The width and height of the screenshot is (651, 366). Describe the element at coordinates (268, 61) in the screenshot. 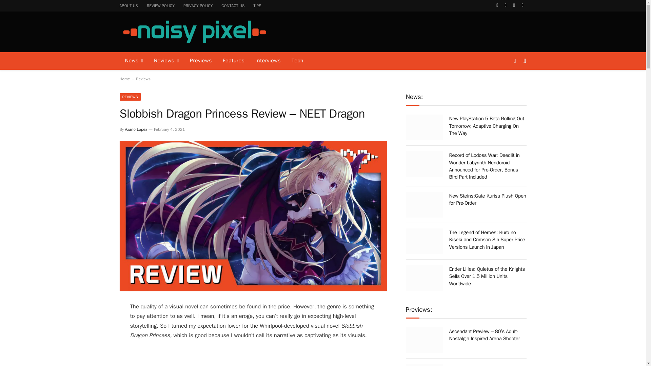

I see `Interviews` at that location.